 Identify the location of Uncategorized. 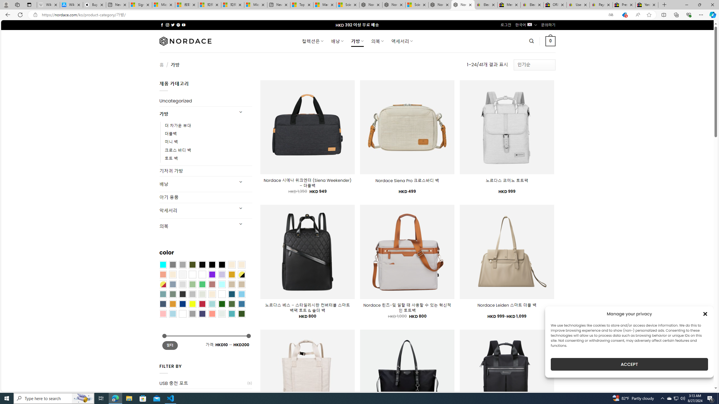
(206, 101).